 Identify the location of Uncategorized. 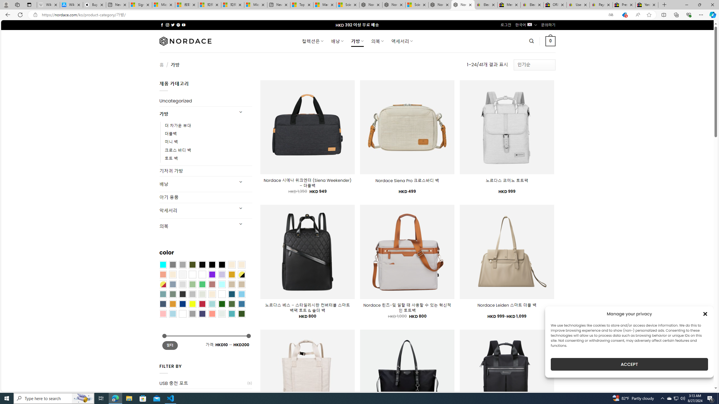
(206, 101).